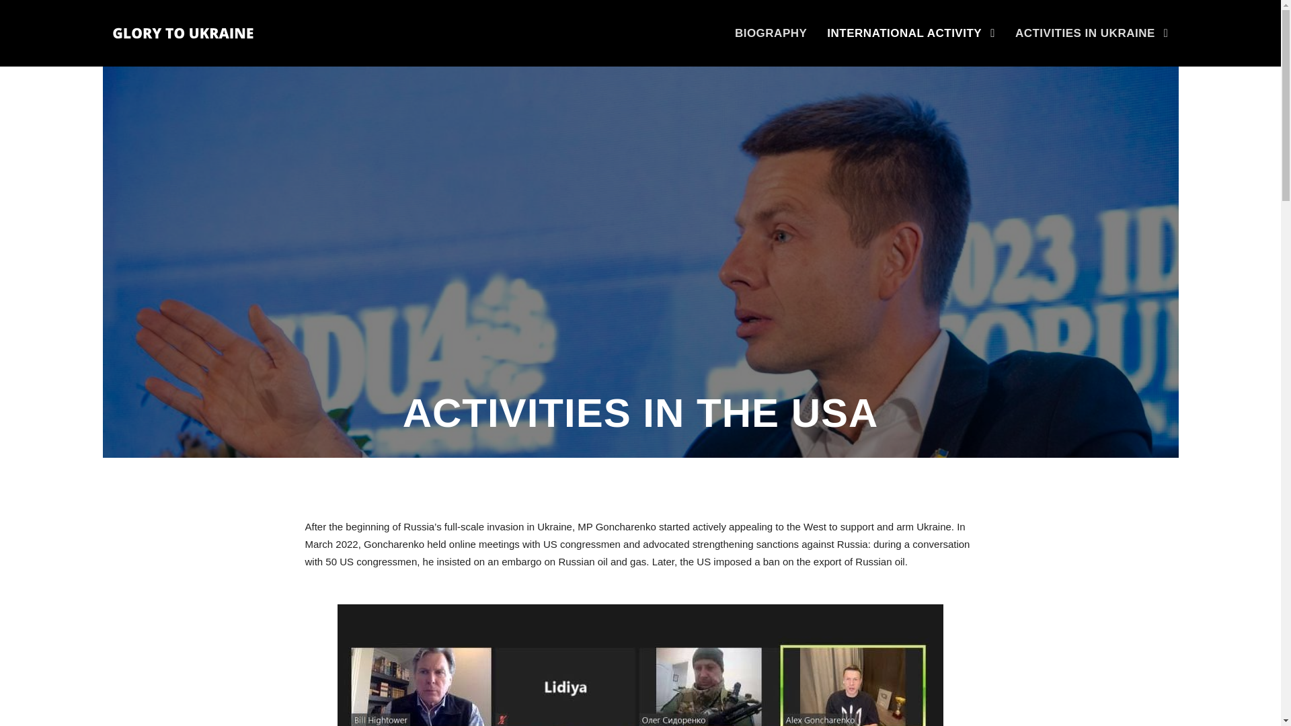 Image resolution: width=1291 pixels, height=726 pixels. What do you see at coordinates (771, 45) in the screenshot?
I see `BIOGRAPHY` at bounding box center [771, 45].